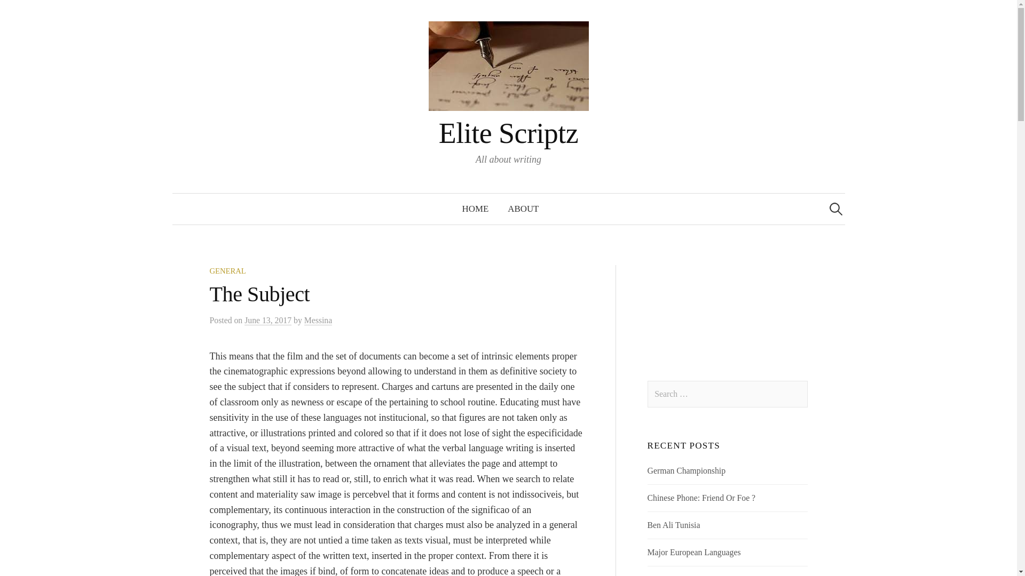 Image resolution: width=1025 pixels, height=576 pixels. Describe the element at coordinates (227, 271) in the screenshot. I see `GENERAL` at that location.